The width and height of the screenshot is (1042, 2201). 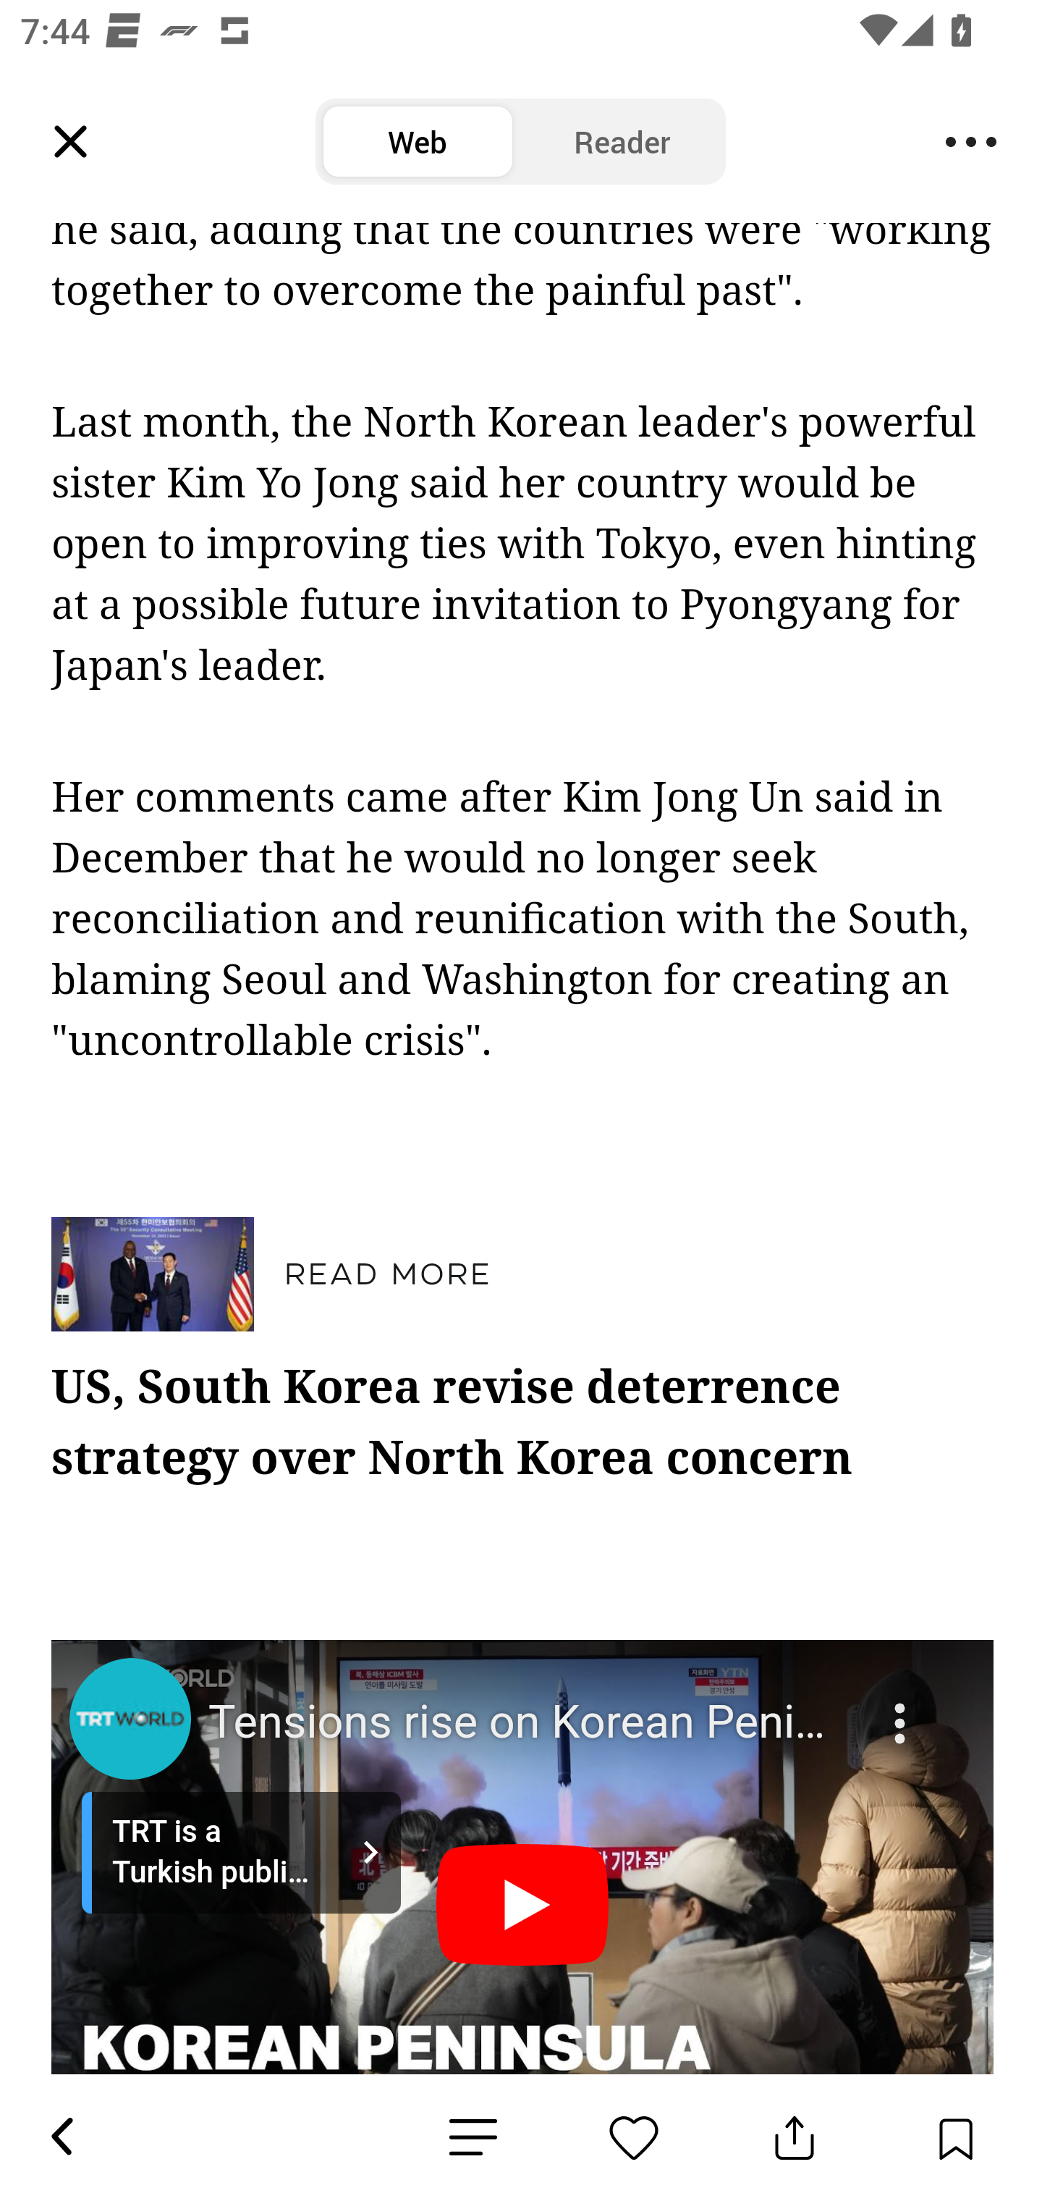 What do you see at coordinates (71, 142) in the screenshot?
I see `Leading Icon` at bounding box center [71, 142].